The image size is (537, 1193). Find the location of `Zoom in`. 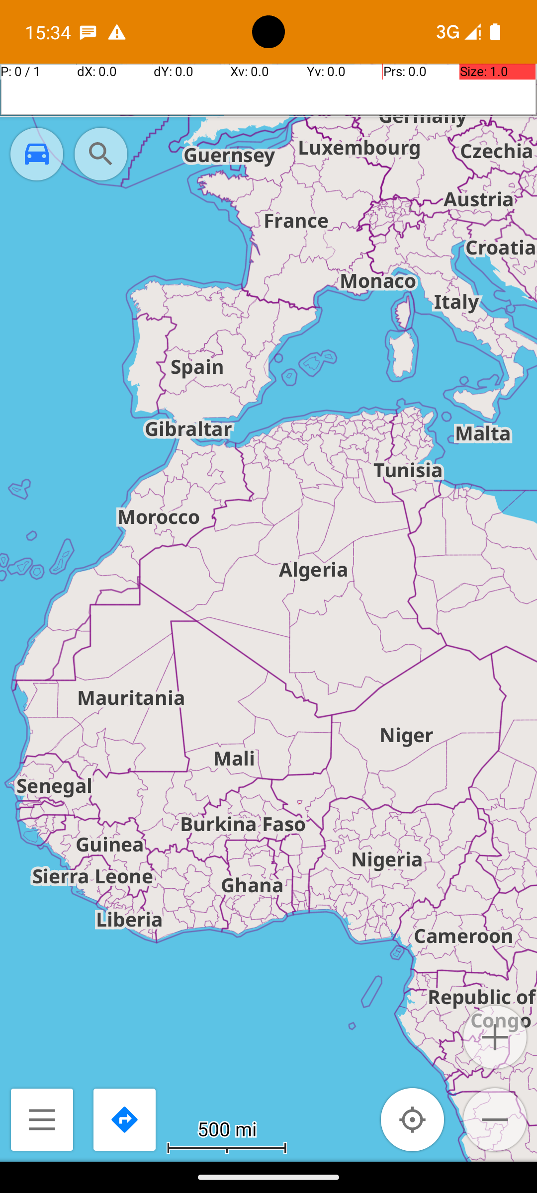

Zoom in is located at coordinates (495, 1037).